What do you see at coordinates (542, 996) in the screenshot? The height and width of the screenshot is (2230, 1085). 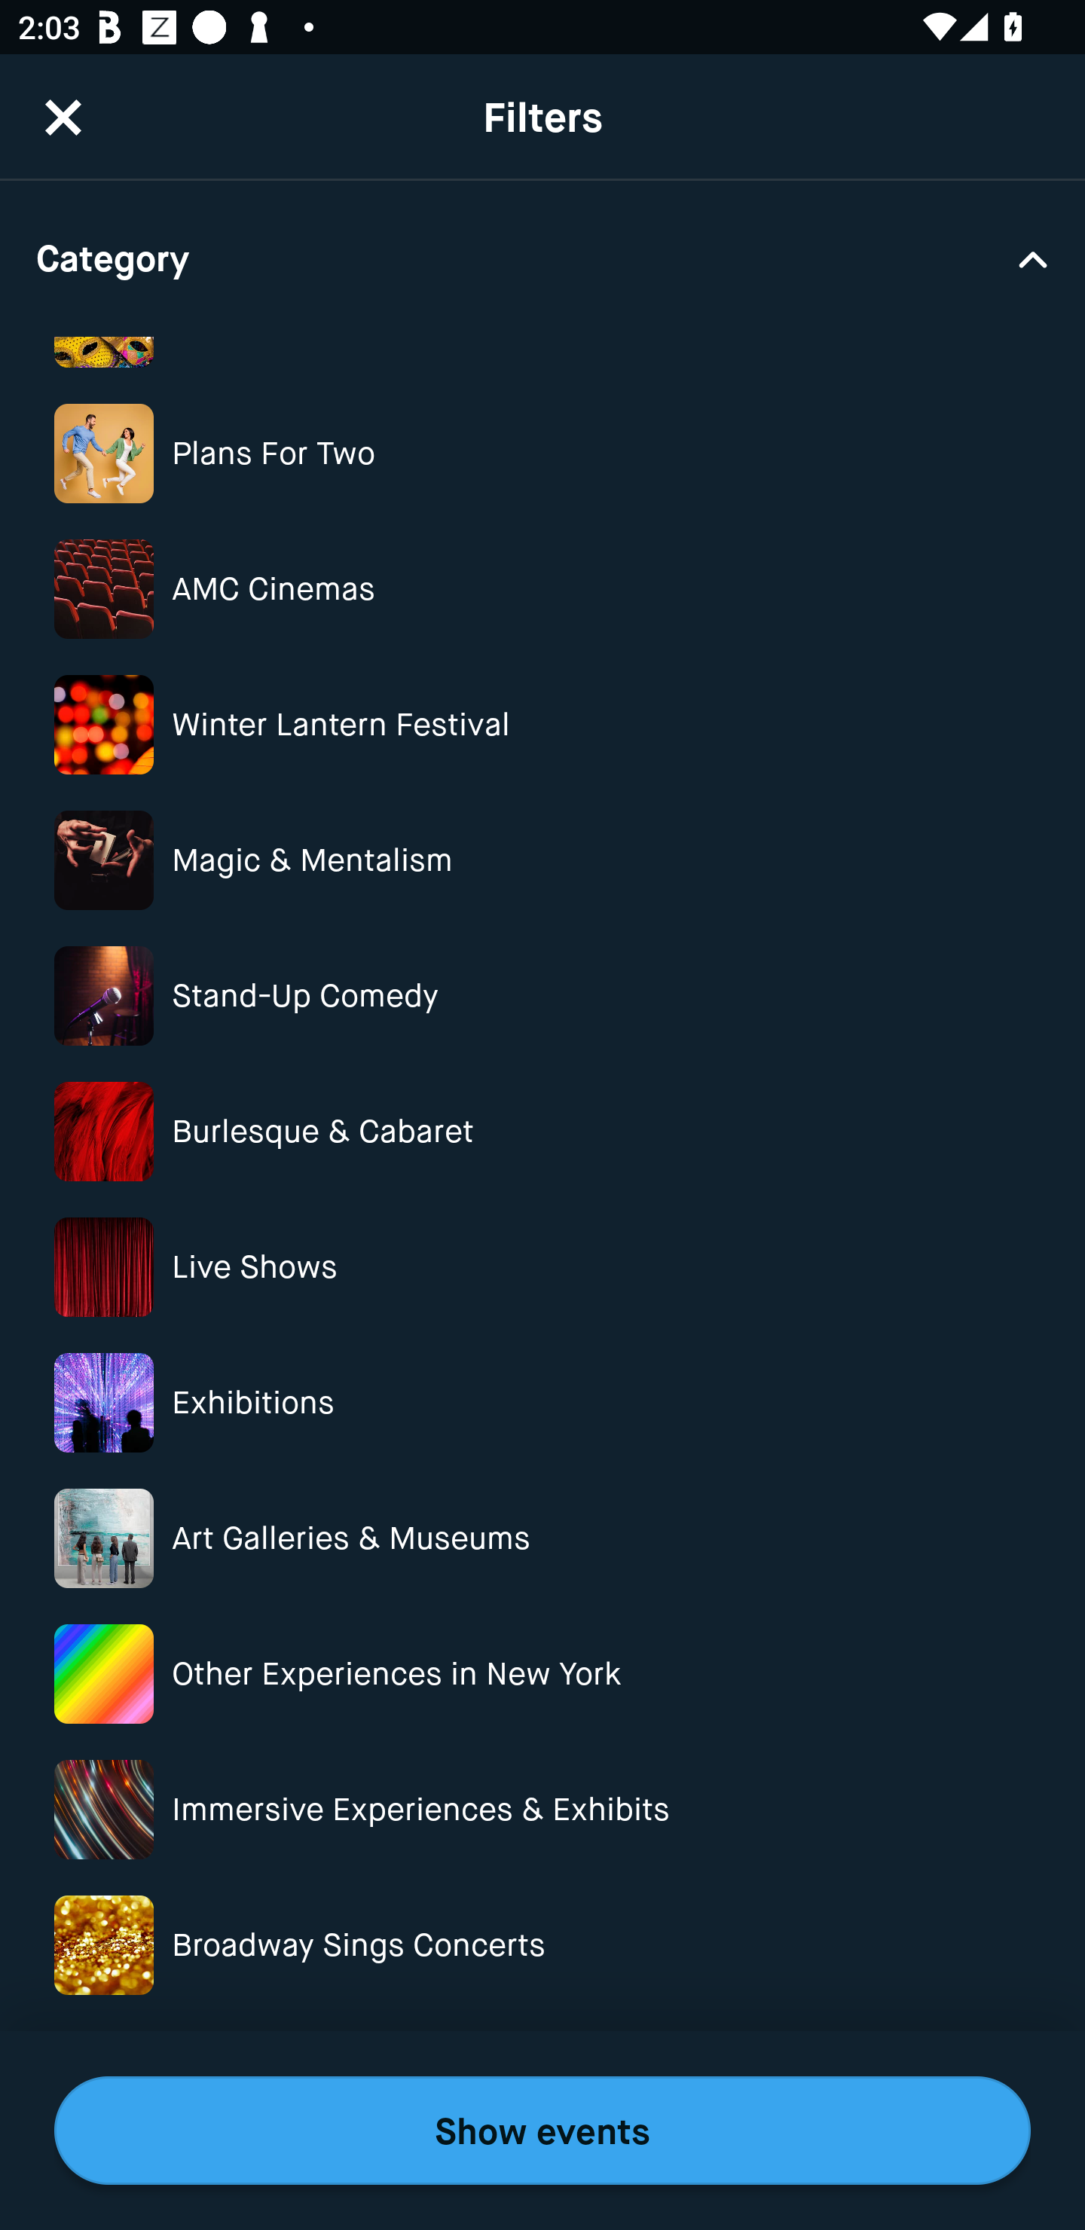 I see `Category Image Stand-Up Comedy` at bounding box center [542, 996].